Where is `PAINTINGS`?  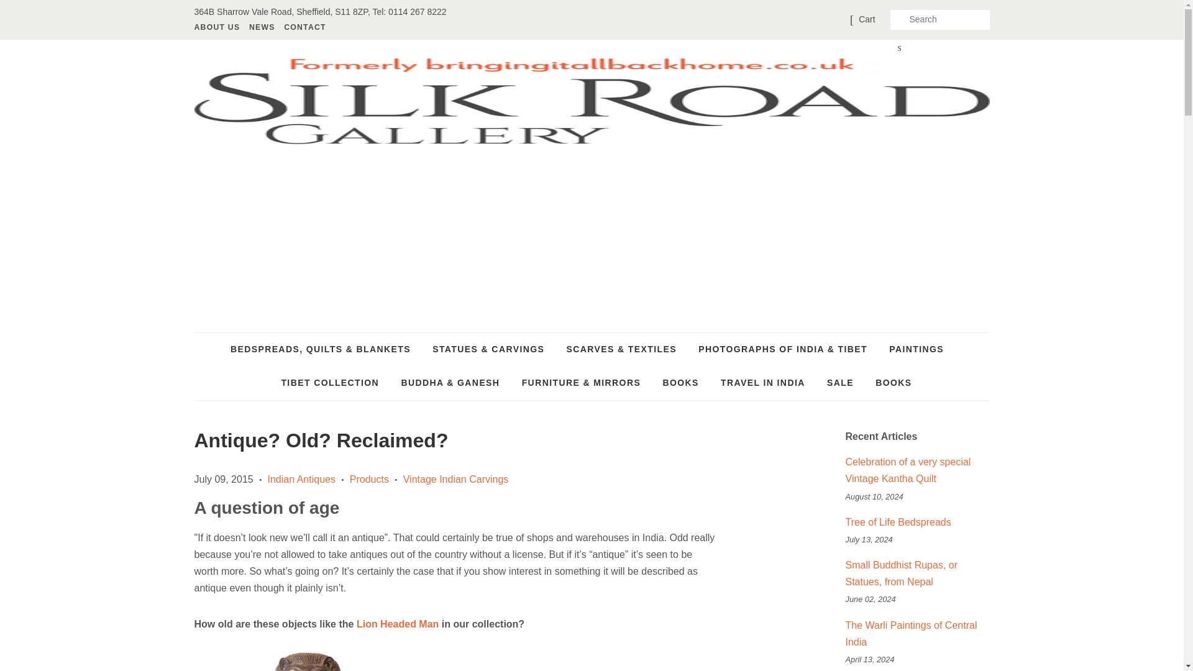 PAINTINGS is located at coordinates (916, 349).